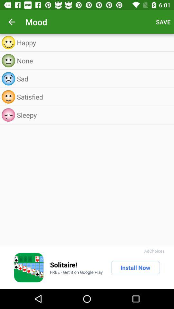 The width and height of the screenshot is (174, 309). What do you see at coordinates (93, 42) in the screenshot?
I see `turn on happy item` at bounding box center [93, 42].